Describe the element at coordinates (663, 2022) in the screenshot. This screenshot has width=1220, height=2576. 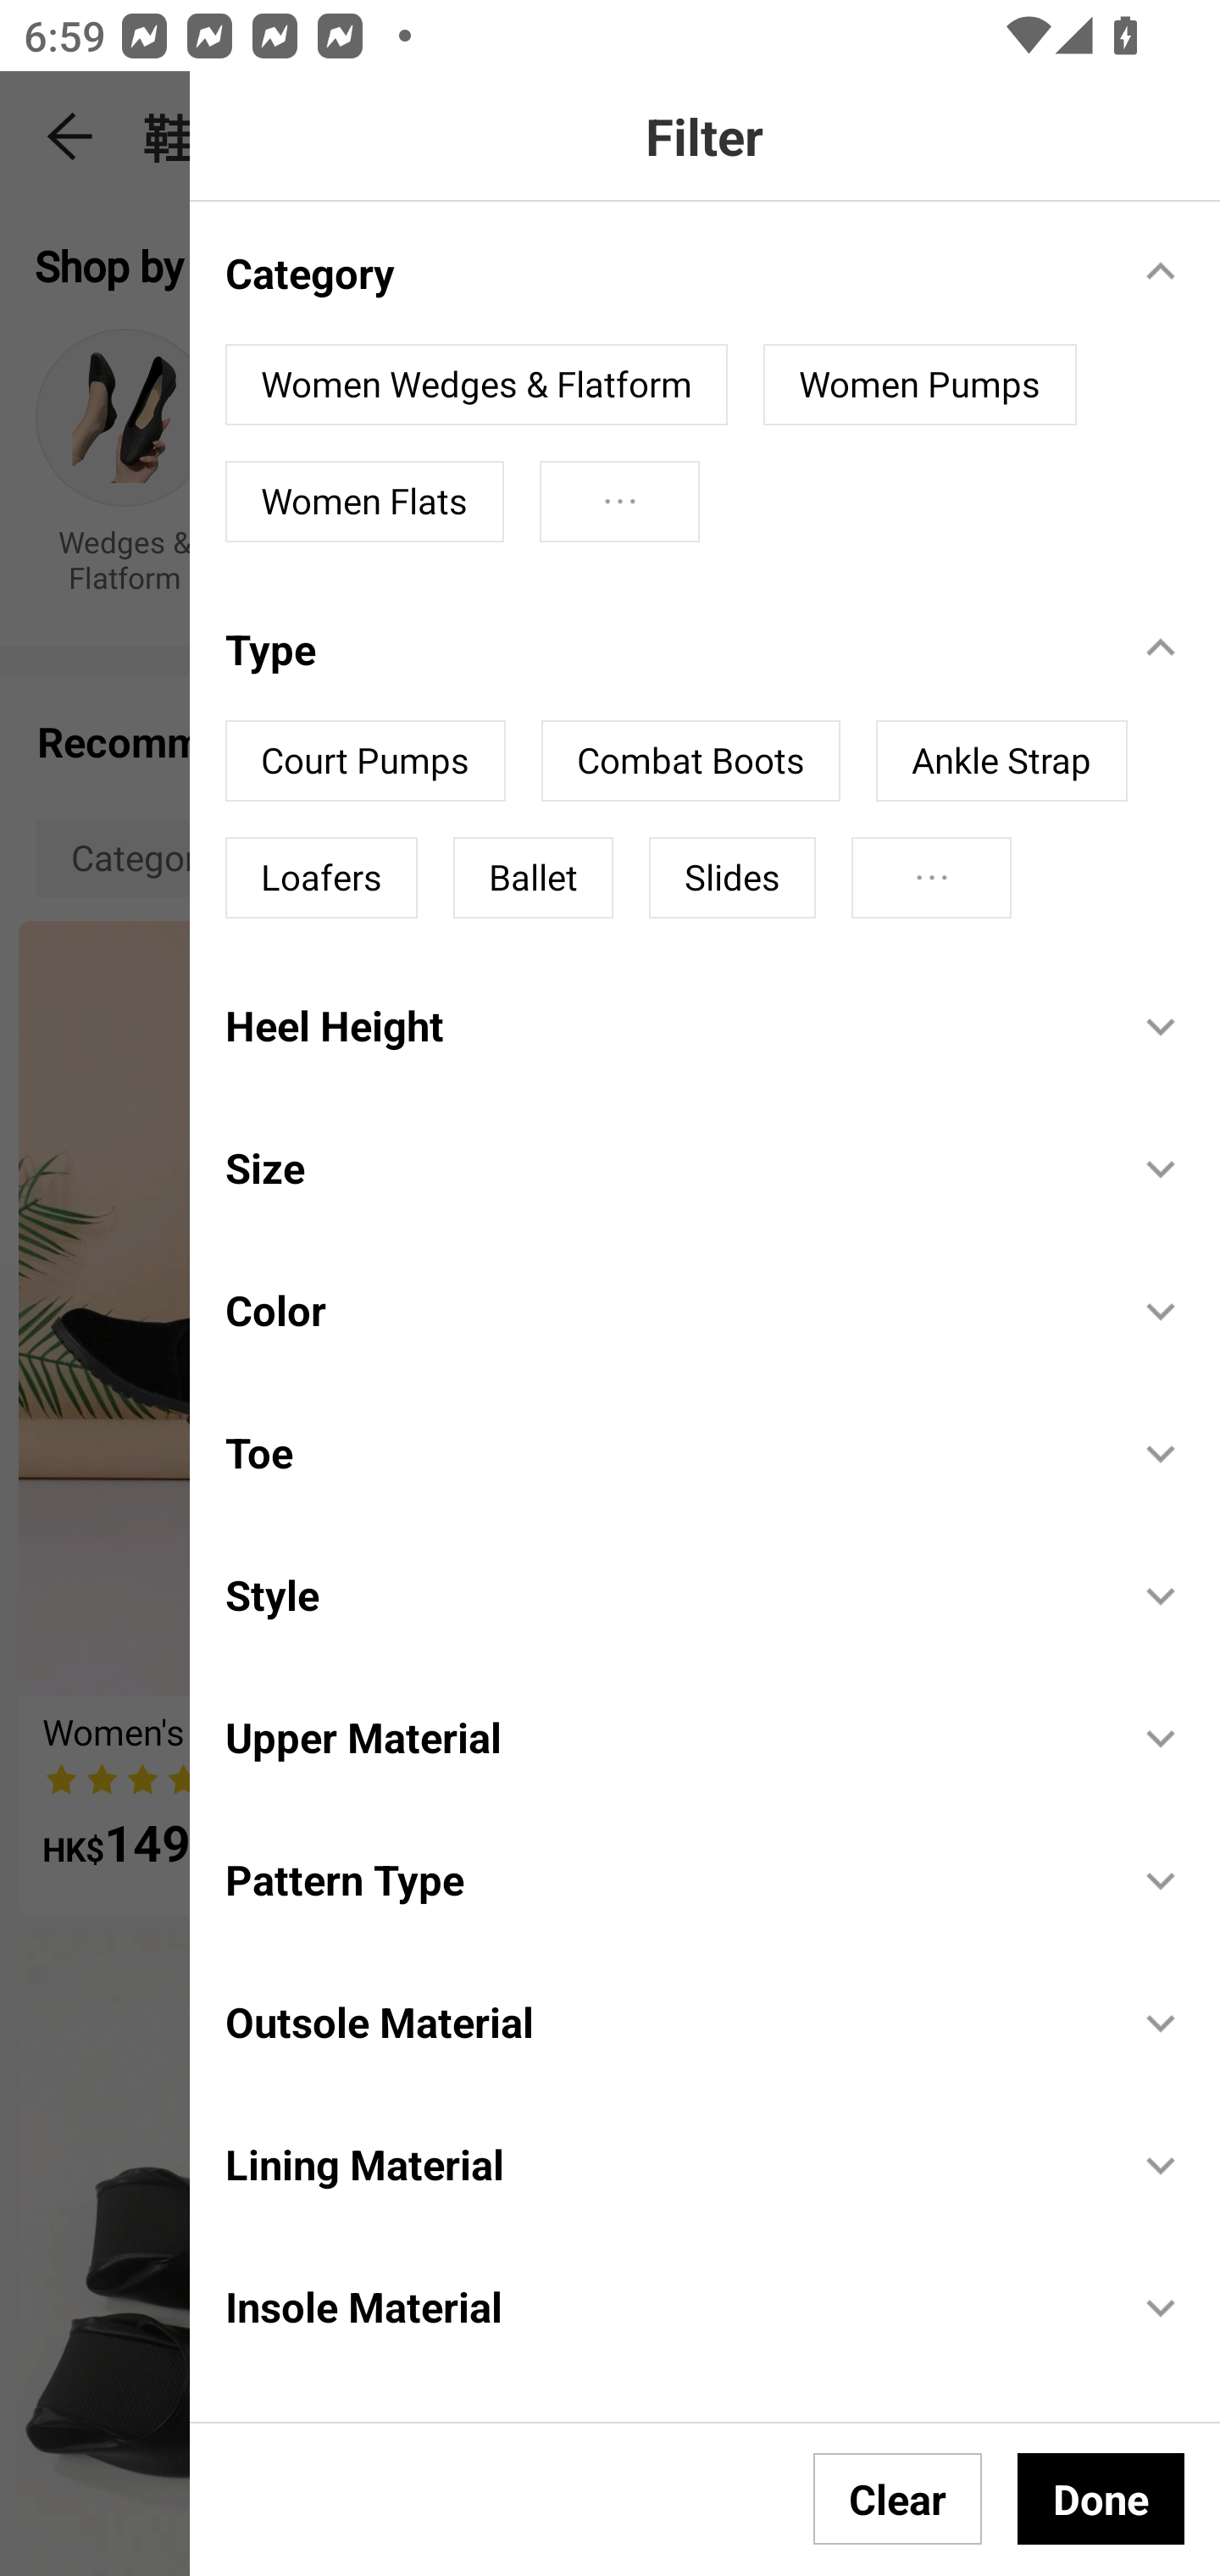
I see `Outsole Material` at that location.